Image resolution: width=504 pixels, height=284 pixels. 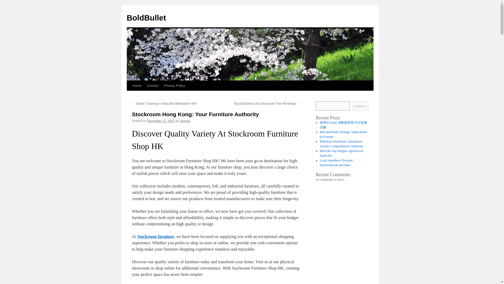 What do you see at coordinates (146, 18) in the screenshot?
I see `BoldBullet` at bounding box center [146, 18].